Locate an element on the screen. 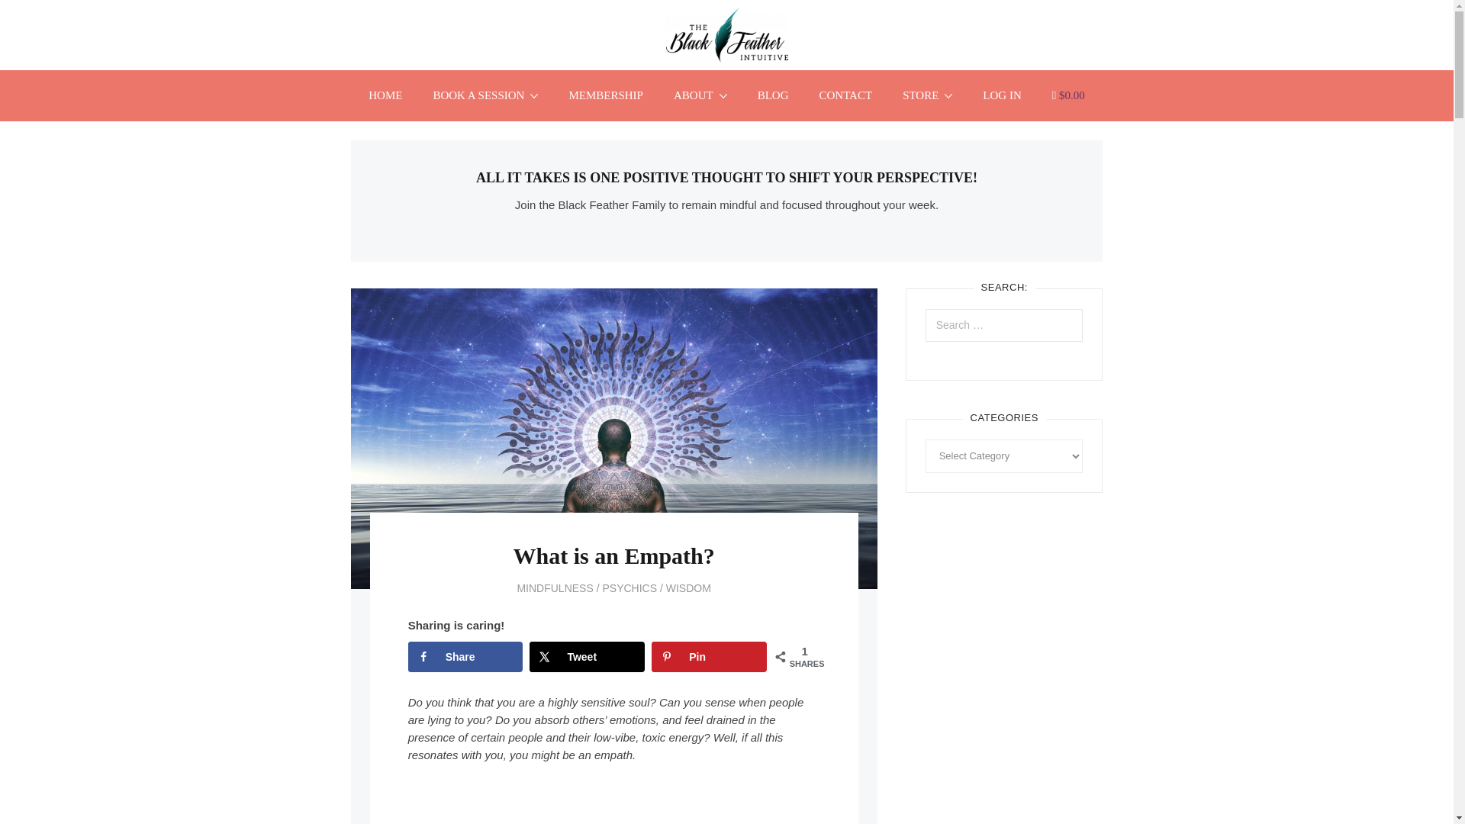 This screenshot has width=1465, height=824. LOG IN is located at coordinates (1001, 95).